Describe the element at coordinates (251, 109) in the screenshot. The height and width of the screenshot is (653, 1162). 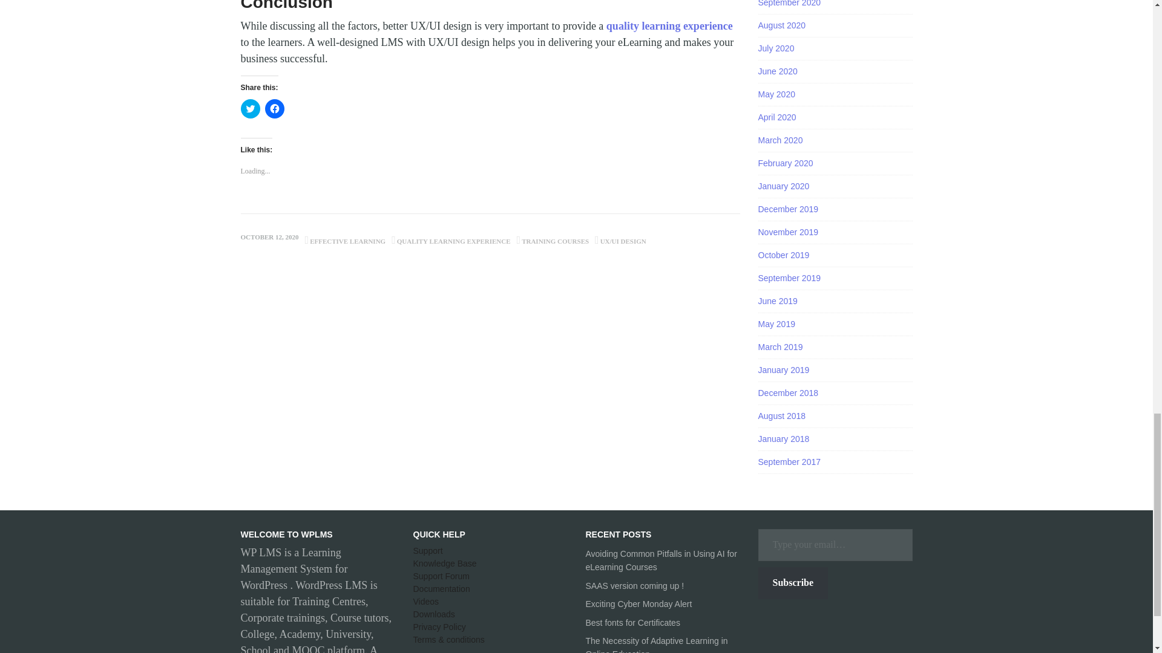
I see `Click to share on Twitter` at that location.